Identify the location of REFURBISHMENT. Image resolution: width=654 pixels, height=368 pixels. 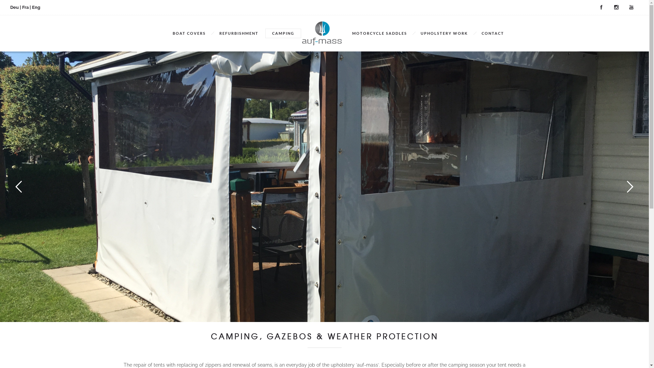
(239, 33).